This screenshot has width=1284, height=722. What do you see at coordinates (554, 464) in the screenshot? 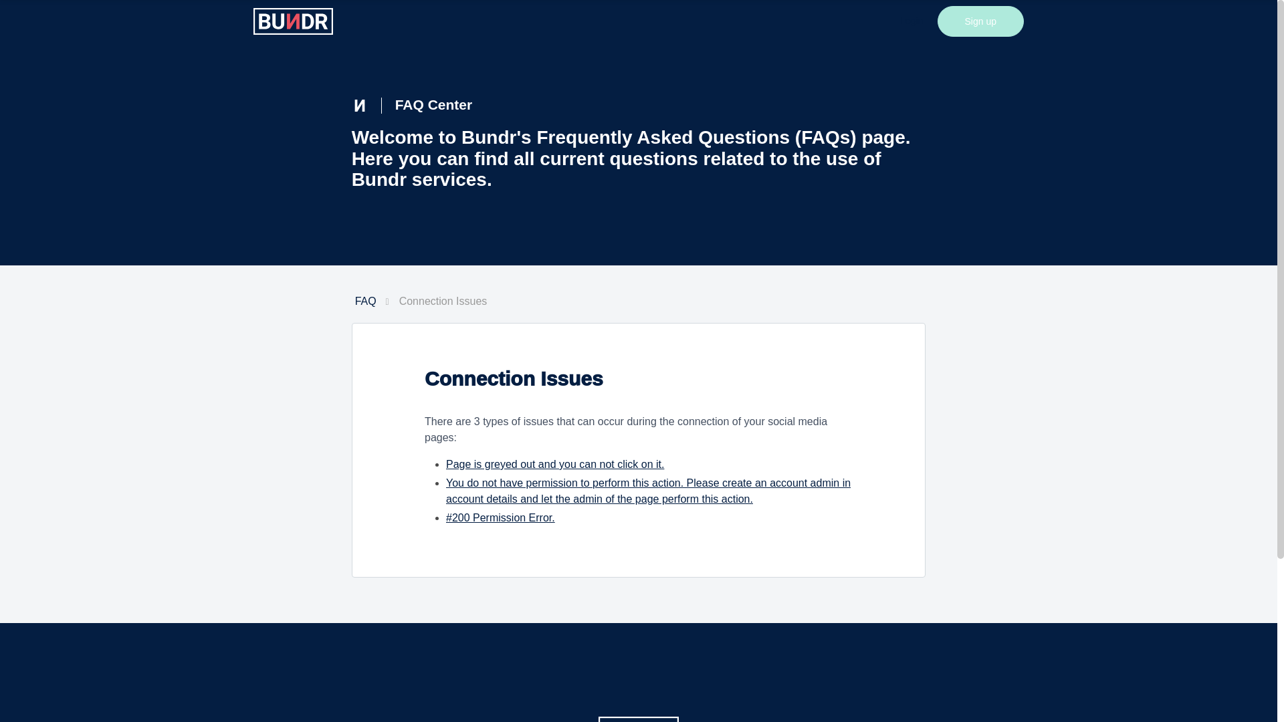
I see `Page is greyed out and you can not click on it.` at bounding box center [554, 464].